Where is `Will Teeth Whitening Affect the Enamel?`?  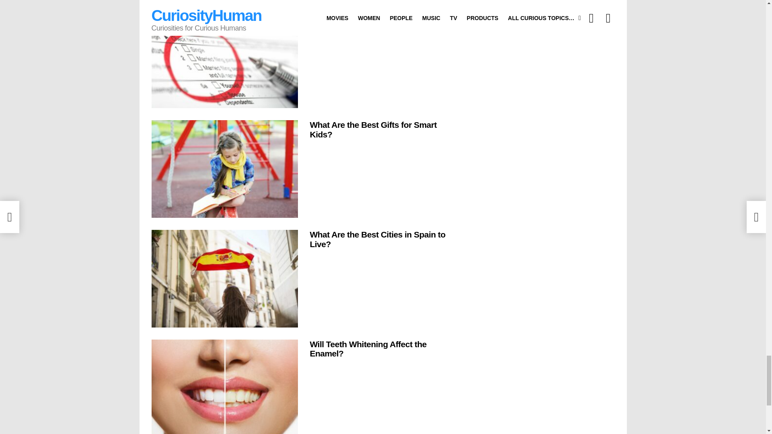 Will Teeth Whitening Affect the Enamel? is located at coordinates (224, 387).